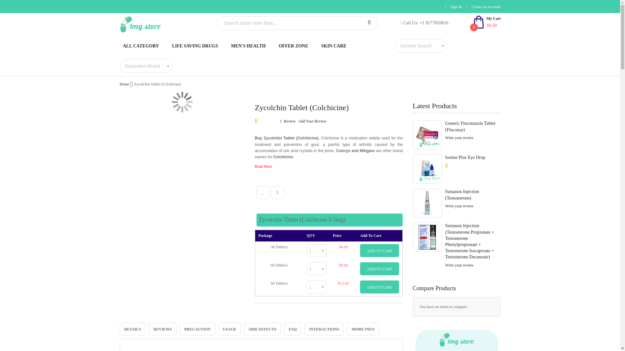 Image resolution: width=625 pixels, height=351 pixels. I want to click on Create an Account, so click(486, 7).